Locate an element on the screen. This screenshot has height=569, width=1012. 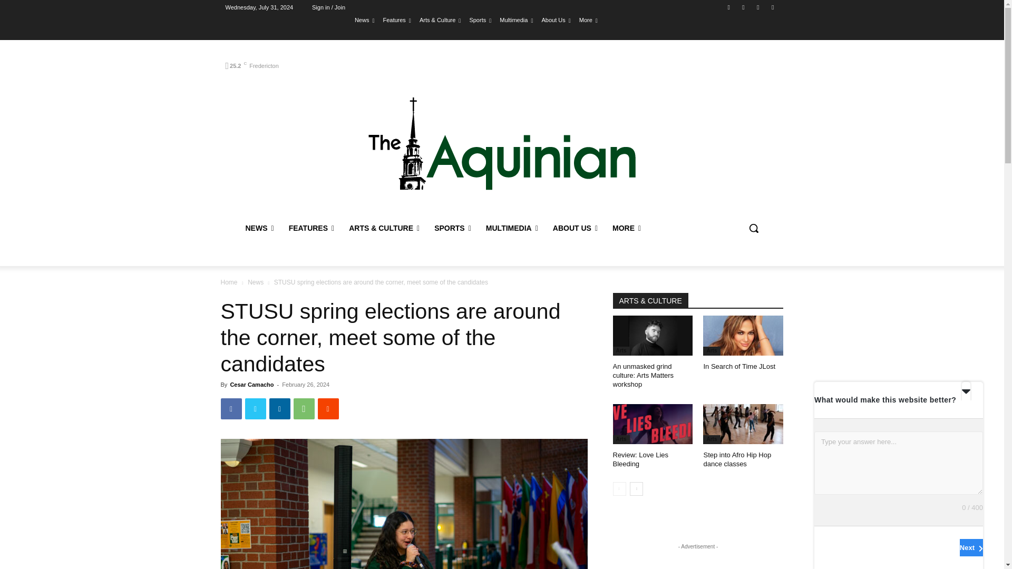
Linkedin is located at coordinates (279, 409).